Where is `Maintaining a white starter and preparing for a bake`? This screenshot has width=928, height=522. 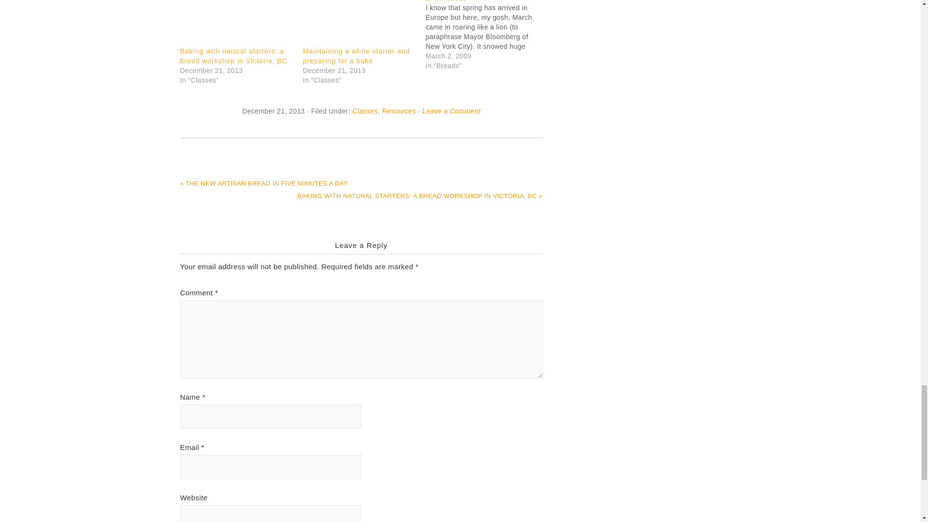
Maintaining a white starter and preparing for a bake is located at coordinates (357, 56).